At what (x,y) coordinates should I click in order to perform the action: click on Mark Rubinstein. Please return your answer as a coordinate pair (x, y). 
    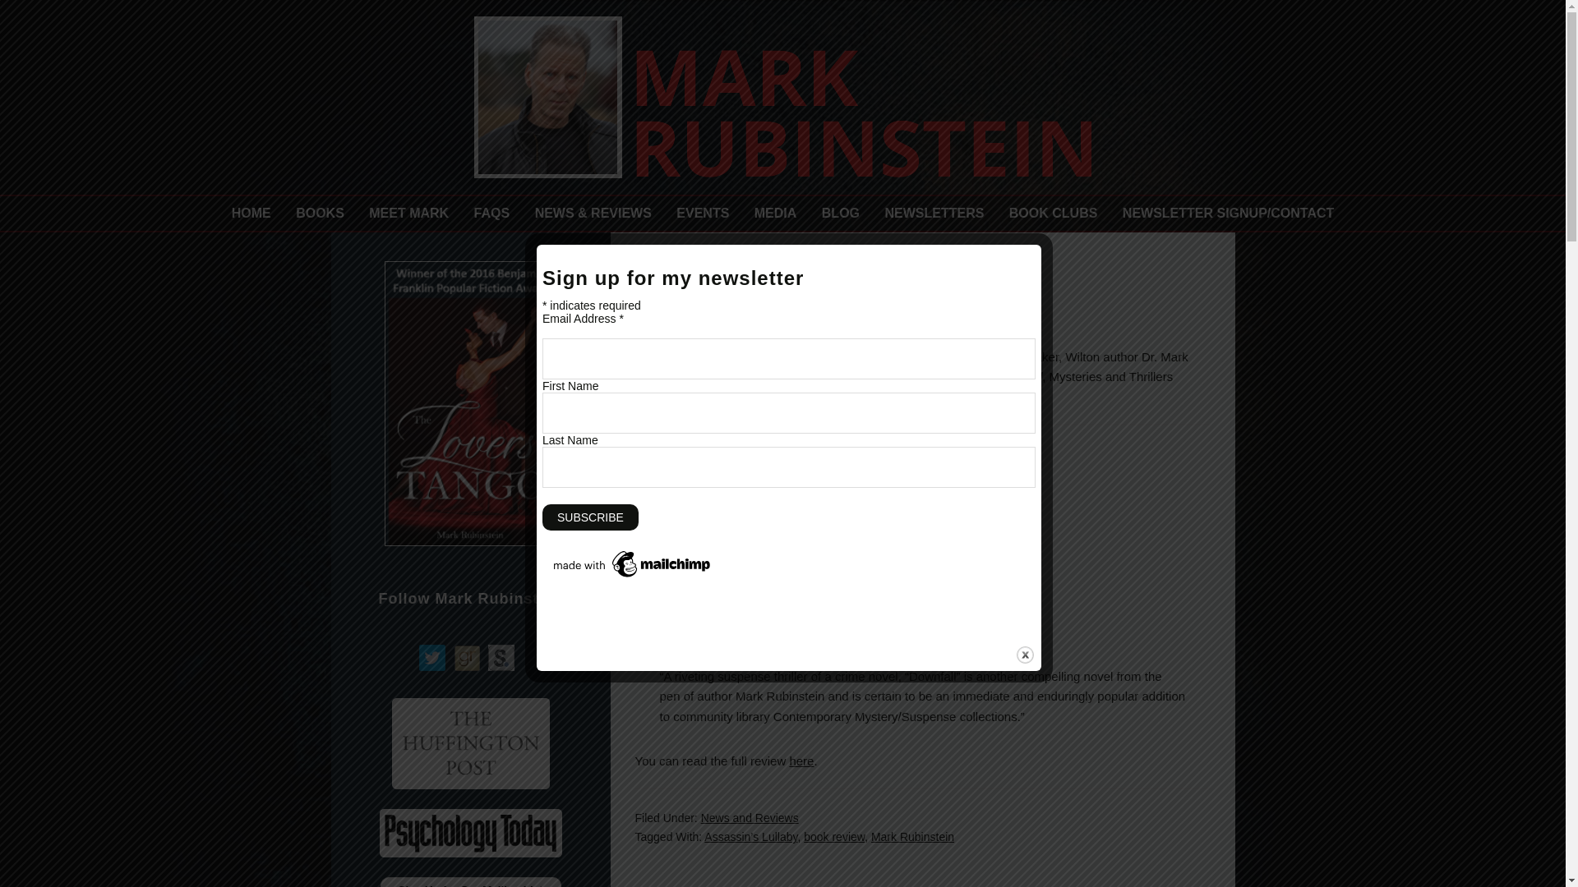
    Looking at the image, I should click on (912, 473).